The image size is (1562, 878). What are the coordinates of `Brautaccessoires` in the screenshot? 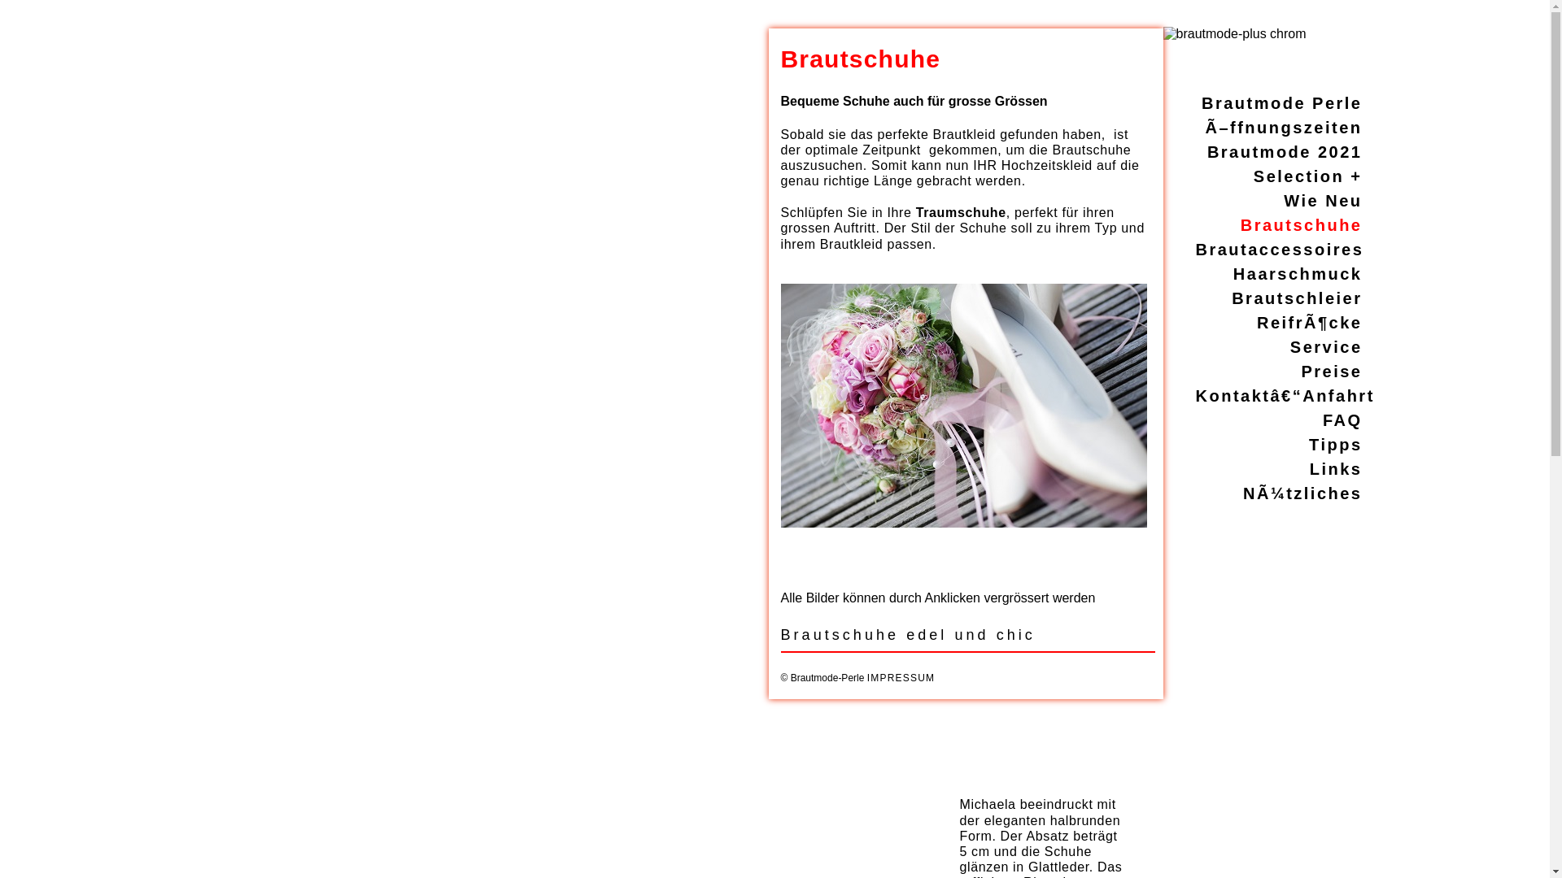 It's located at (1281, 250).